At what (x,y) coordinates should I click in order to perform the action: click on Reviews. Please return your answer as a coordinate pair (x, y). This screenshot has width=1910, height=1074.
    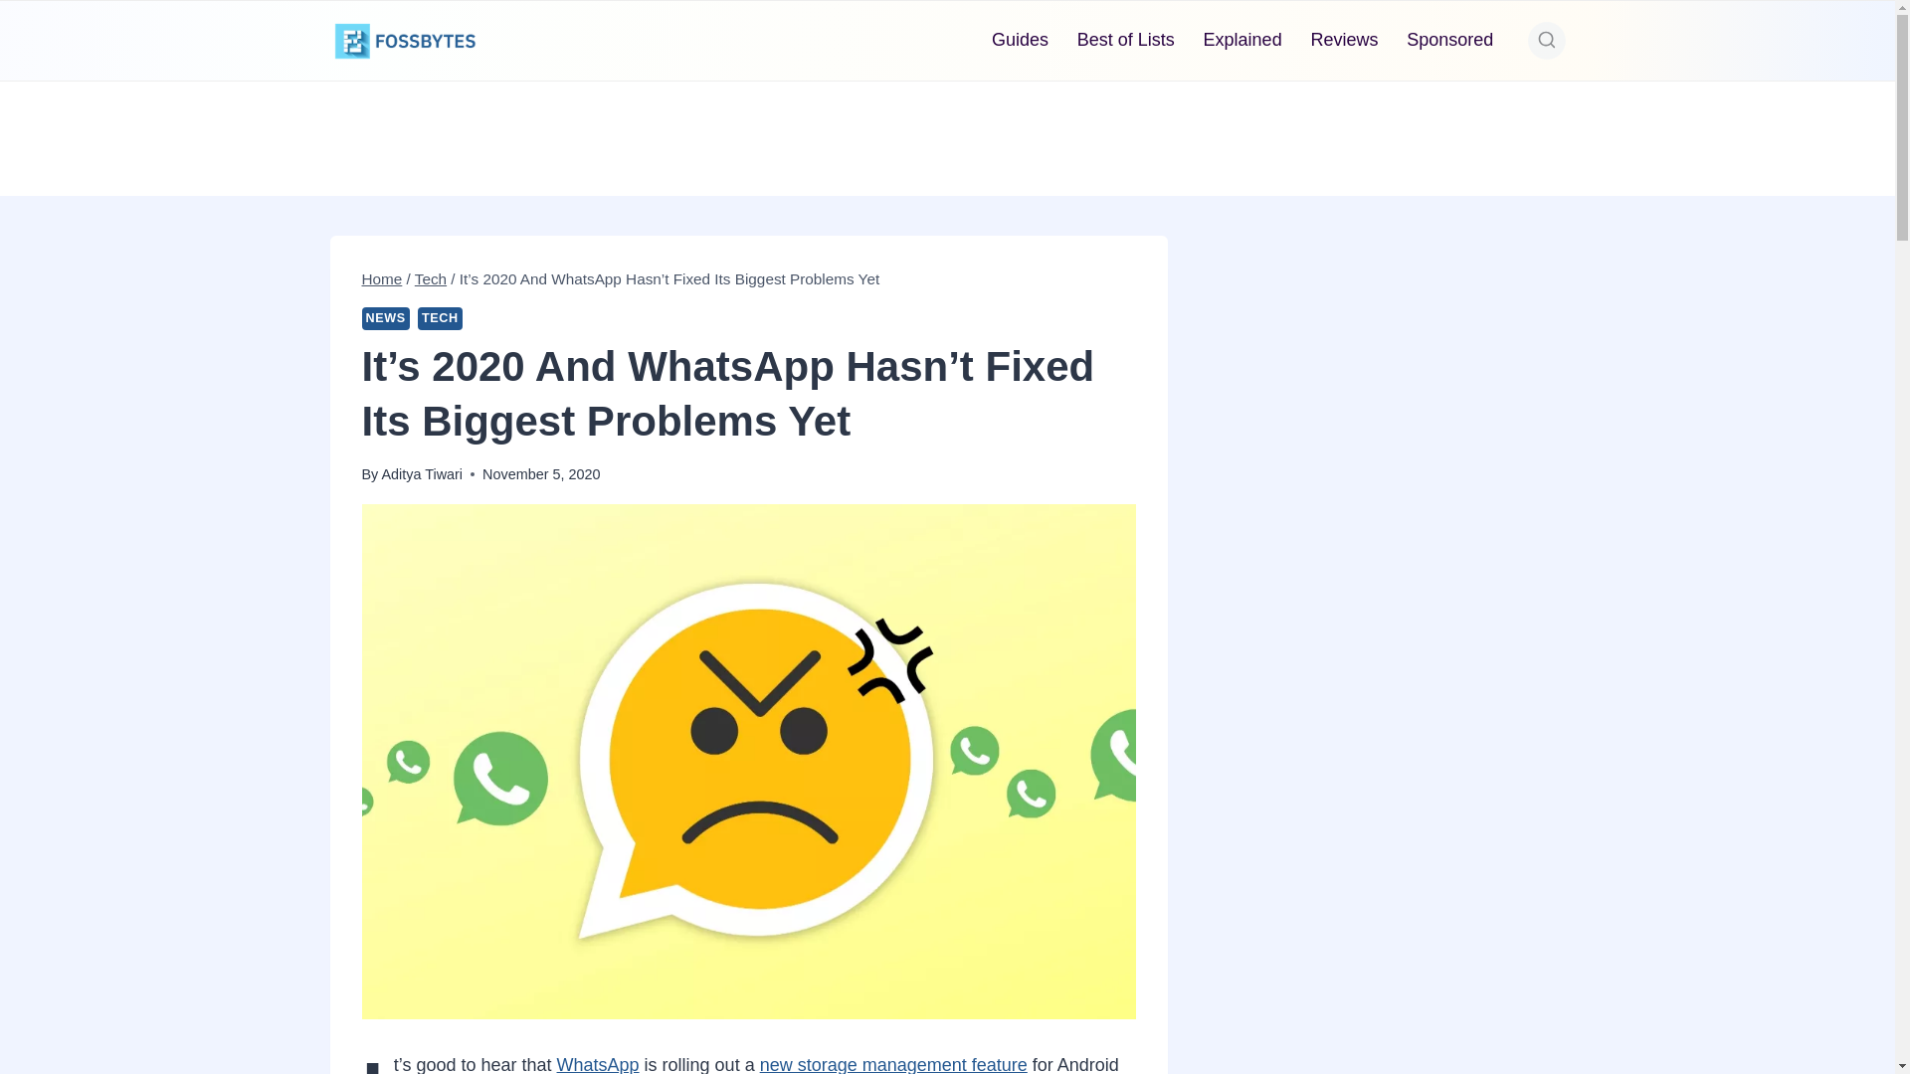
    Looking at the image, I should click on (1344, 40).